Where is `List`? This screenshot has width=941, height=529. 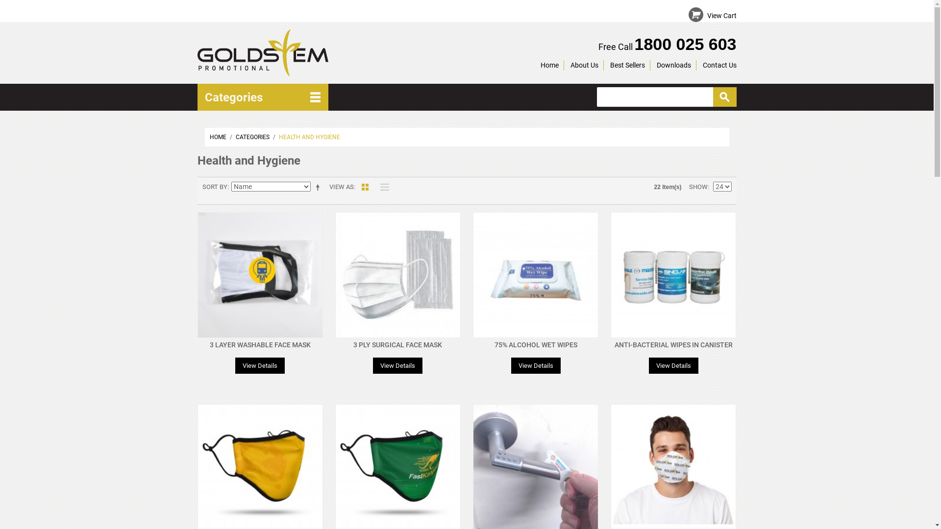
List is located at coordinates (382, 187).